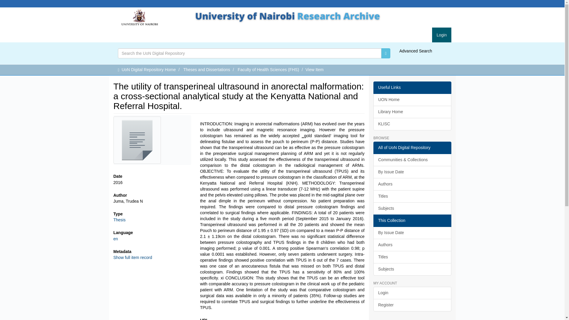 This screenshot has height=320, width=569. What do you see at coordinates (412, 124) in the screenshot?
I see `KLISC` at bounding box center [412, 124].